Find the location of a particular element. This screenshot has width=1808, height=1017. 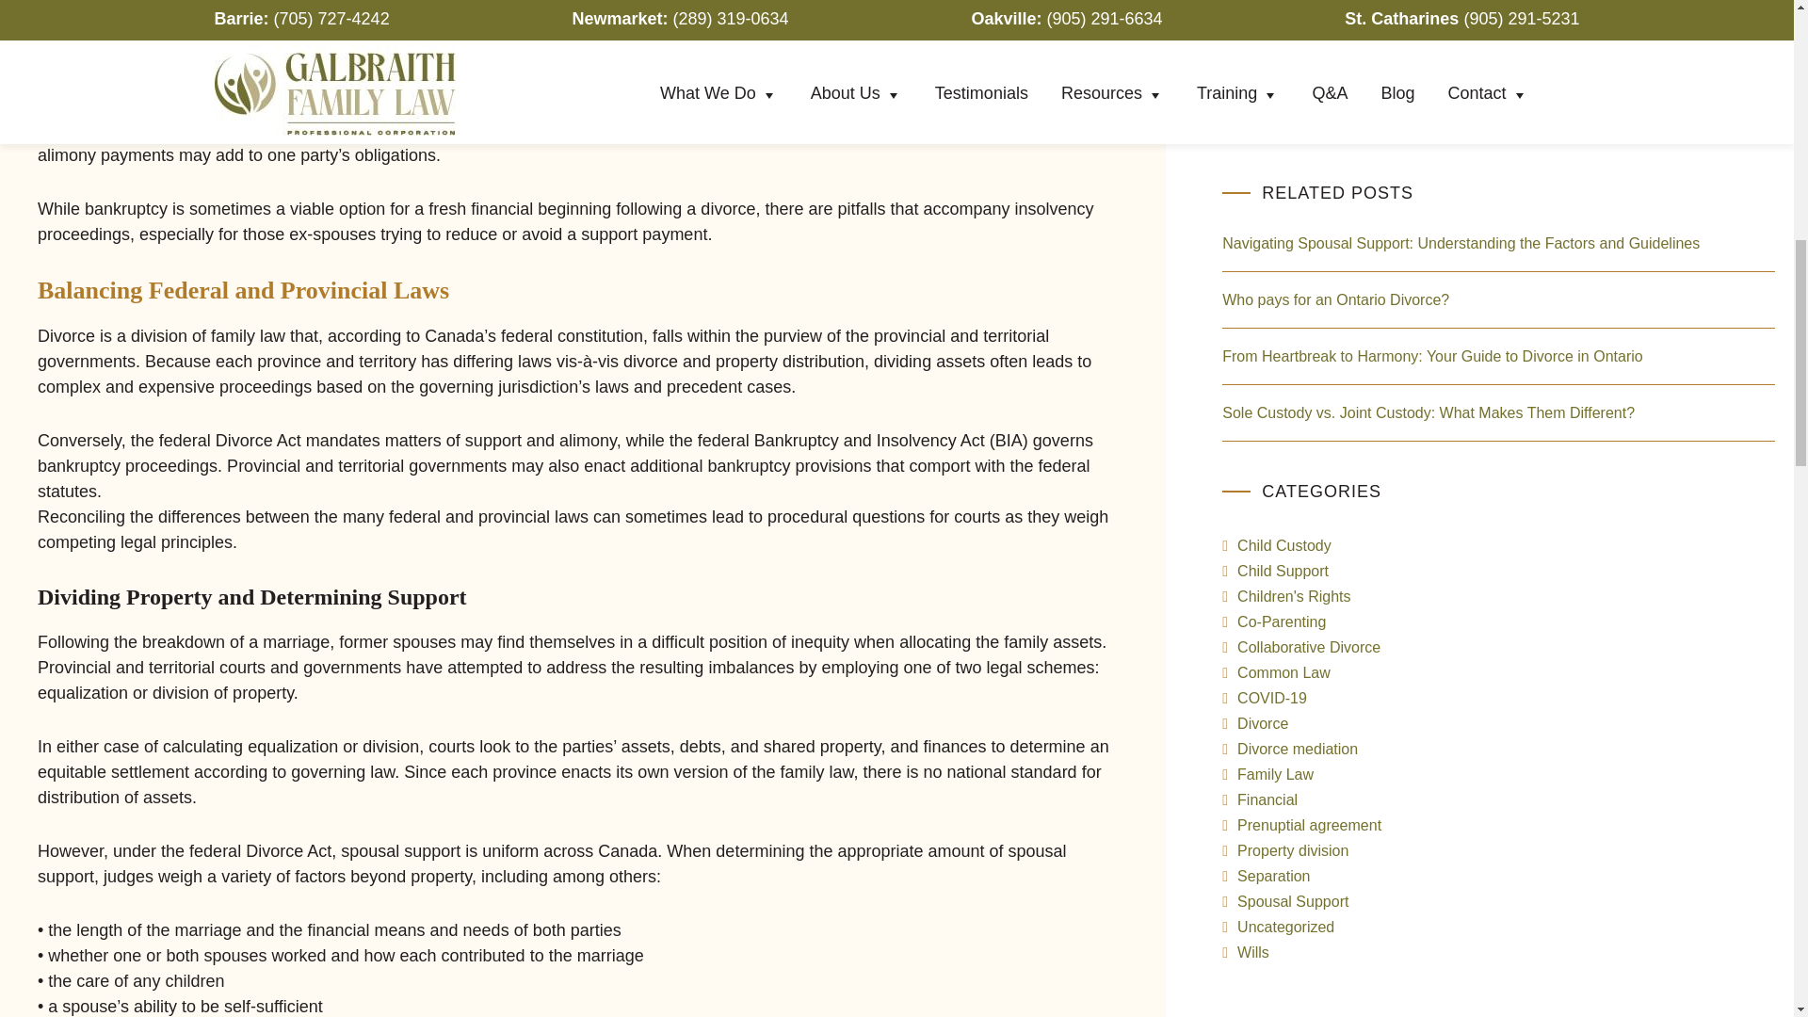

Sole Custody vs. Joint Custody: What Makes Them Different? is located at coordinates (1428, 412).